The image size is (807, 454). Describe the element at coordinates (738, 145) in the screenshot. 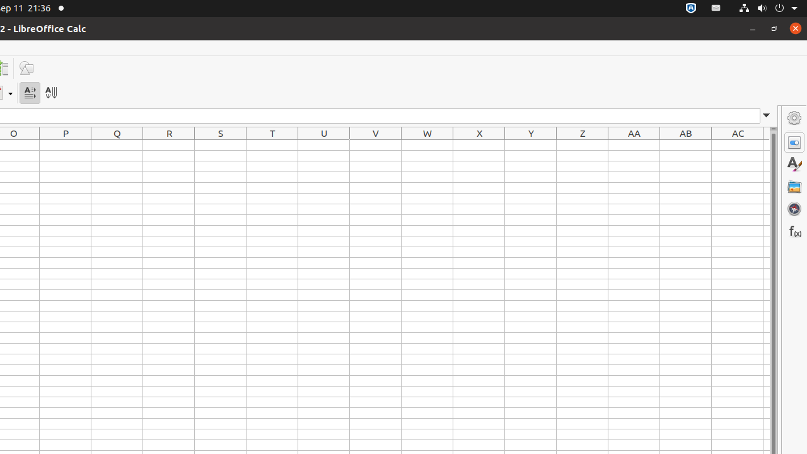

I see `AC1` at that location.